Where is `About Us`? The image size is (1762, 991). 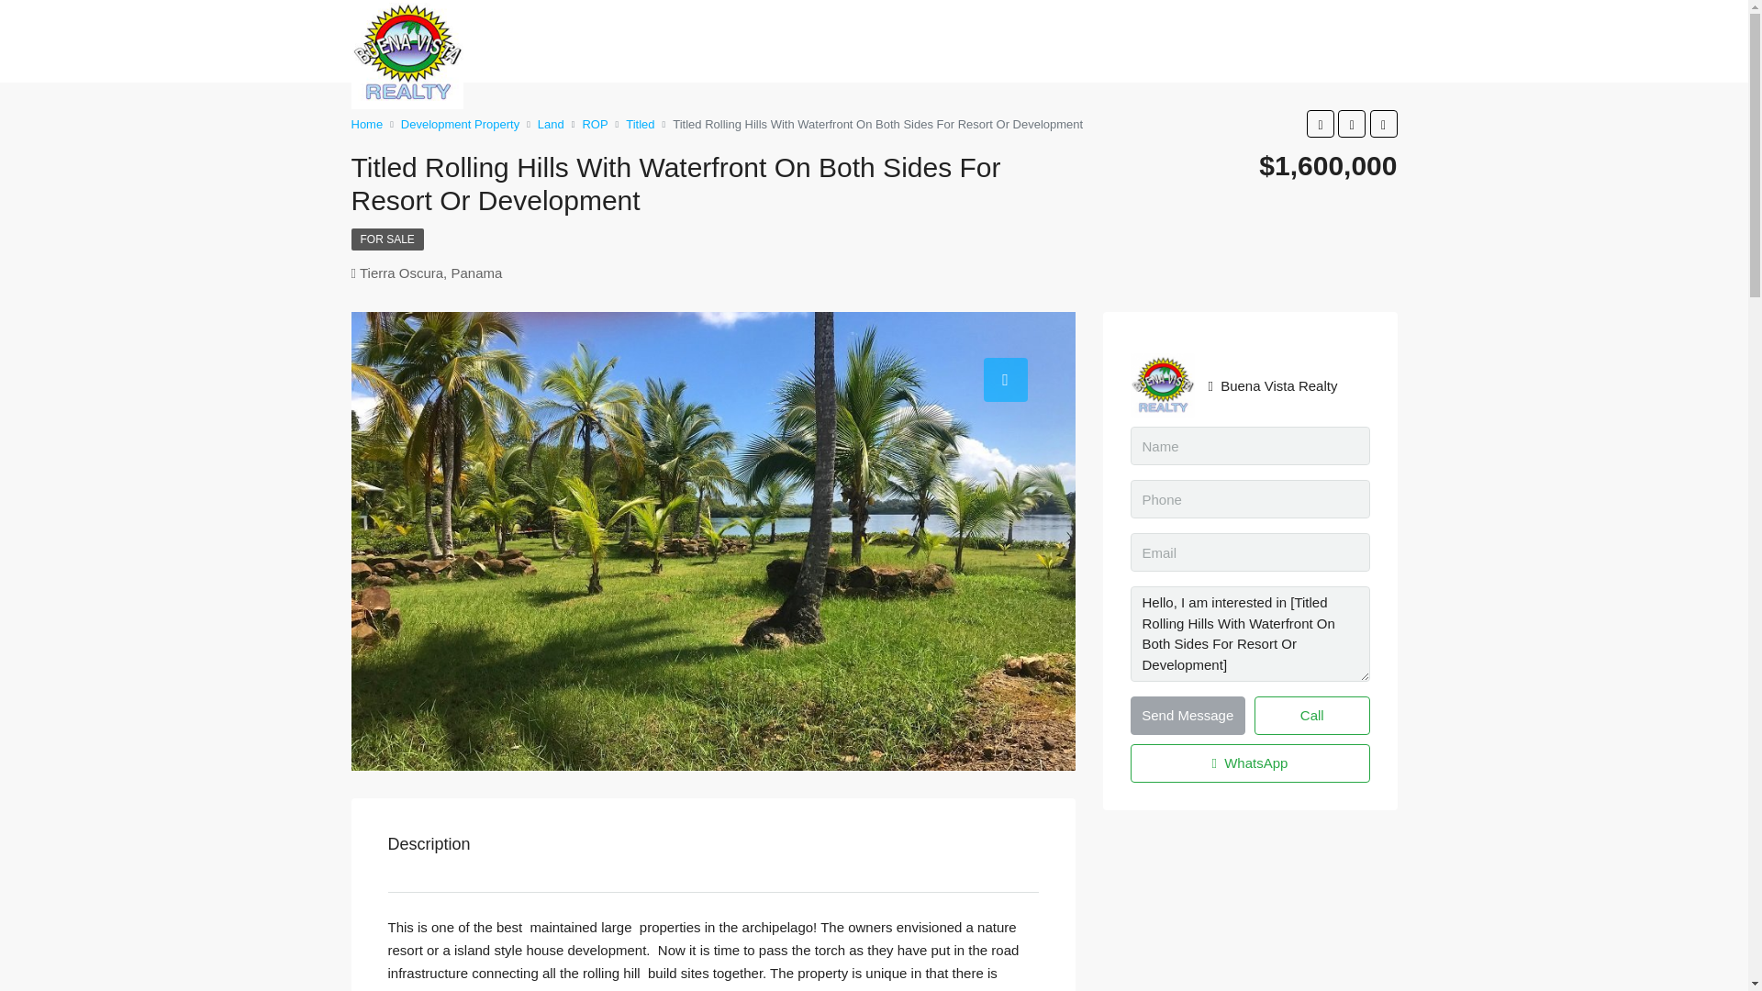 About Us is located at coordinates (1057, 55).